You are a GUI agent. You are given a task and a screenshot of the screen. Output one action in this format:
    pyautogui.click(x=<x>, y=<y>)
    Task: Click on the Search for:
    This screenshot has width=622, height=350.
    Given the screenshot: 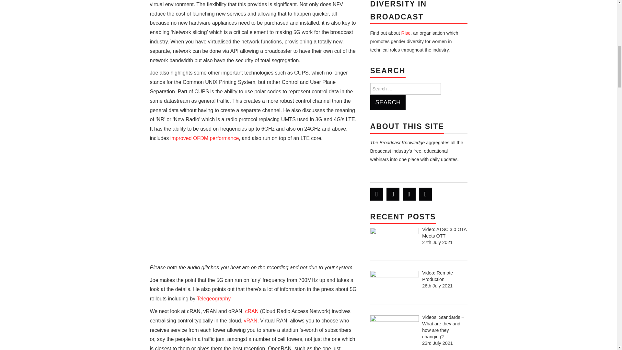 What is the action you would take?
    pyautogui.click(x=405, y=88)
    